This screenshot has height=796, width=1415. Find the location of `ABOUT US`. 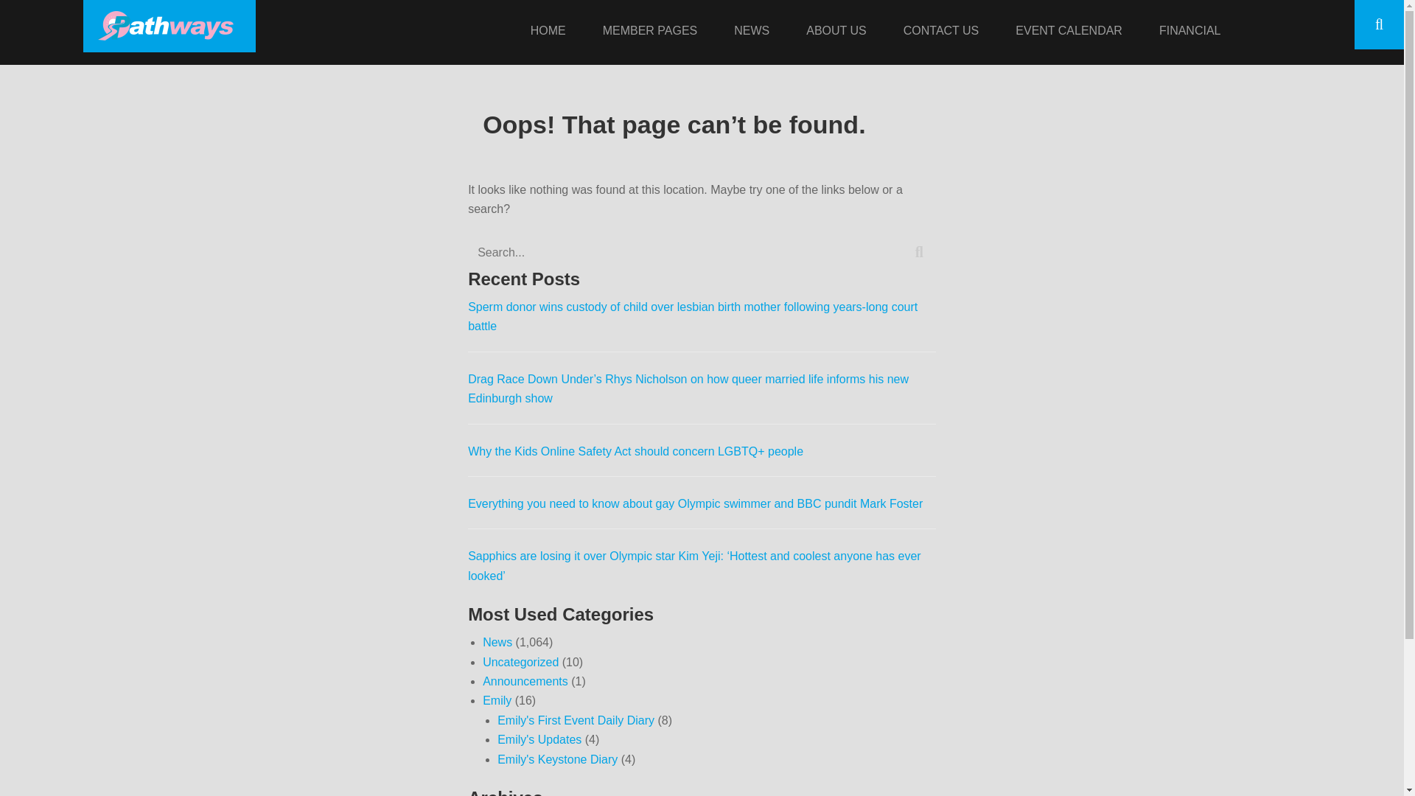

ABOUT US is located at coordinates (836, 32).